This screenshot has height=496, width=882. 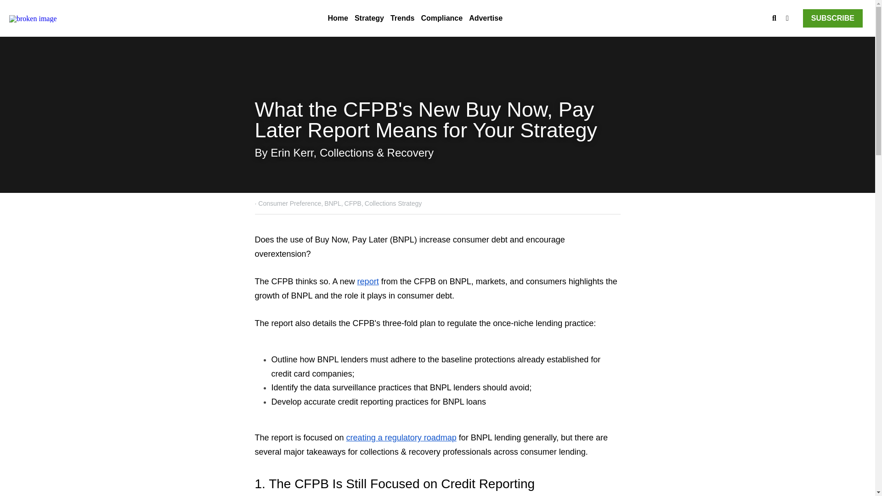 I want to click on Advertise, so click(x=486, y=18).